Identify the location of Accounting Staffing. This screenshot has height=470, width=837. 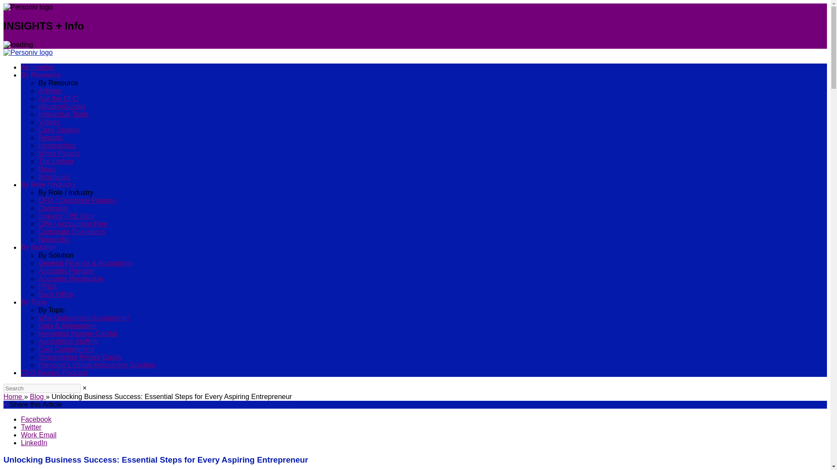
(68, 341).